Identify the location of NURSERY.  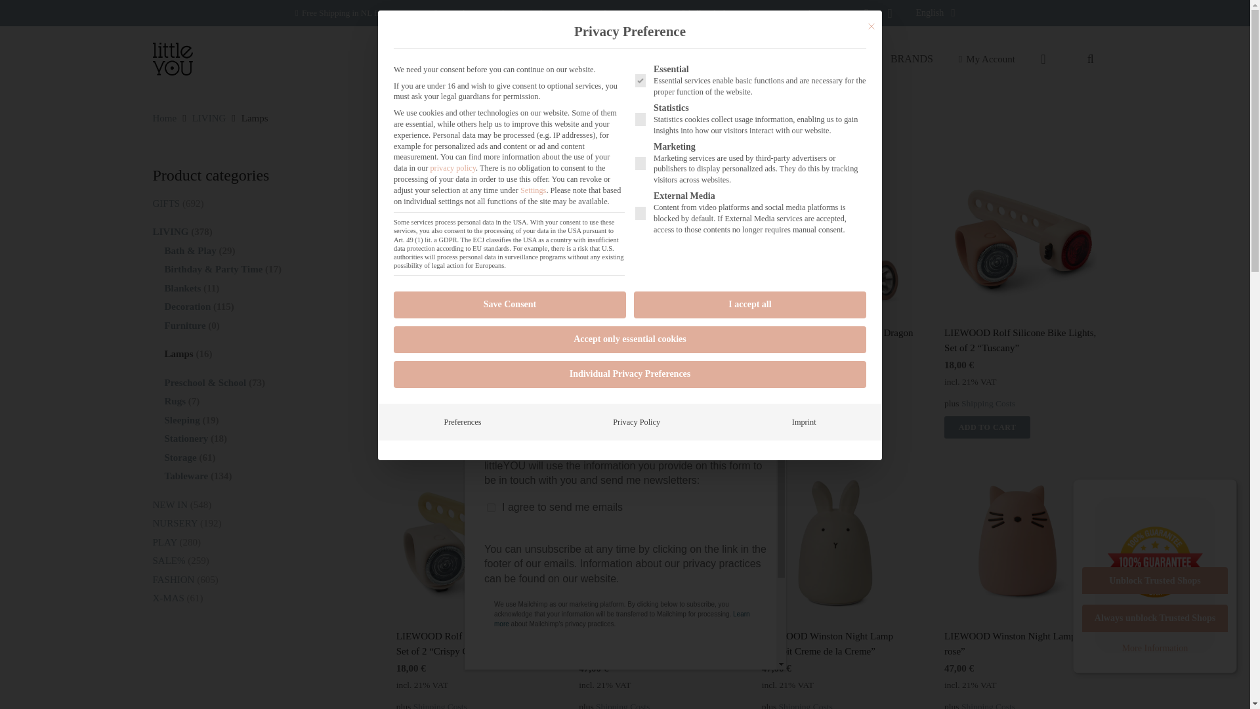
(612, 59).